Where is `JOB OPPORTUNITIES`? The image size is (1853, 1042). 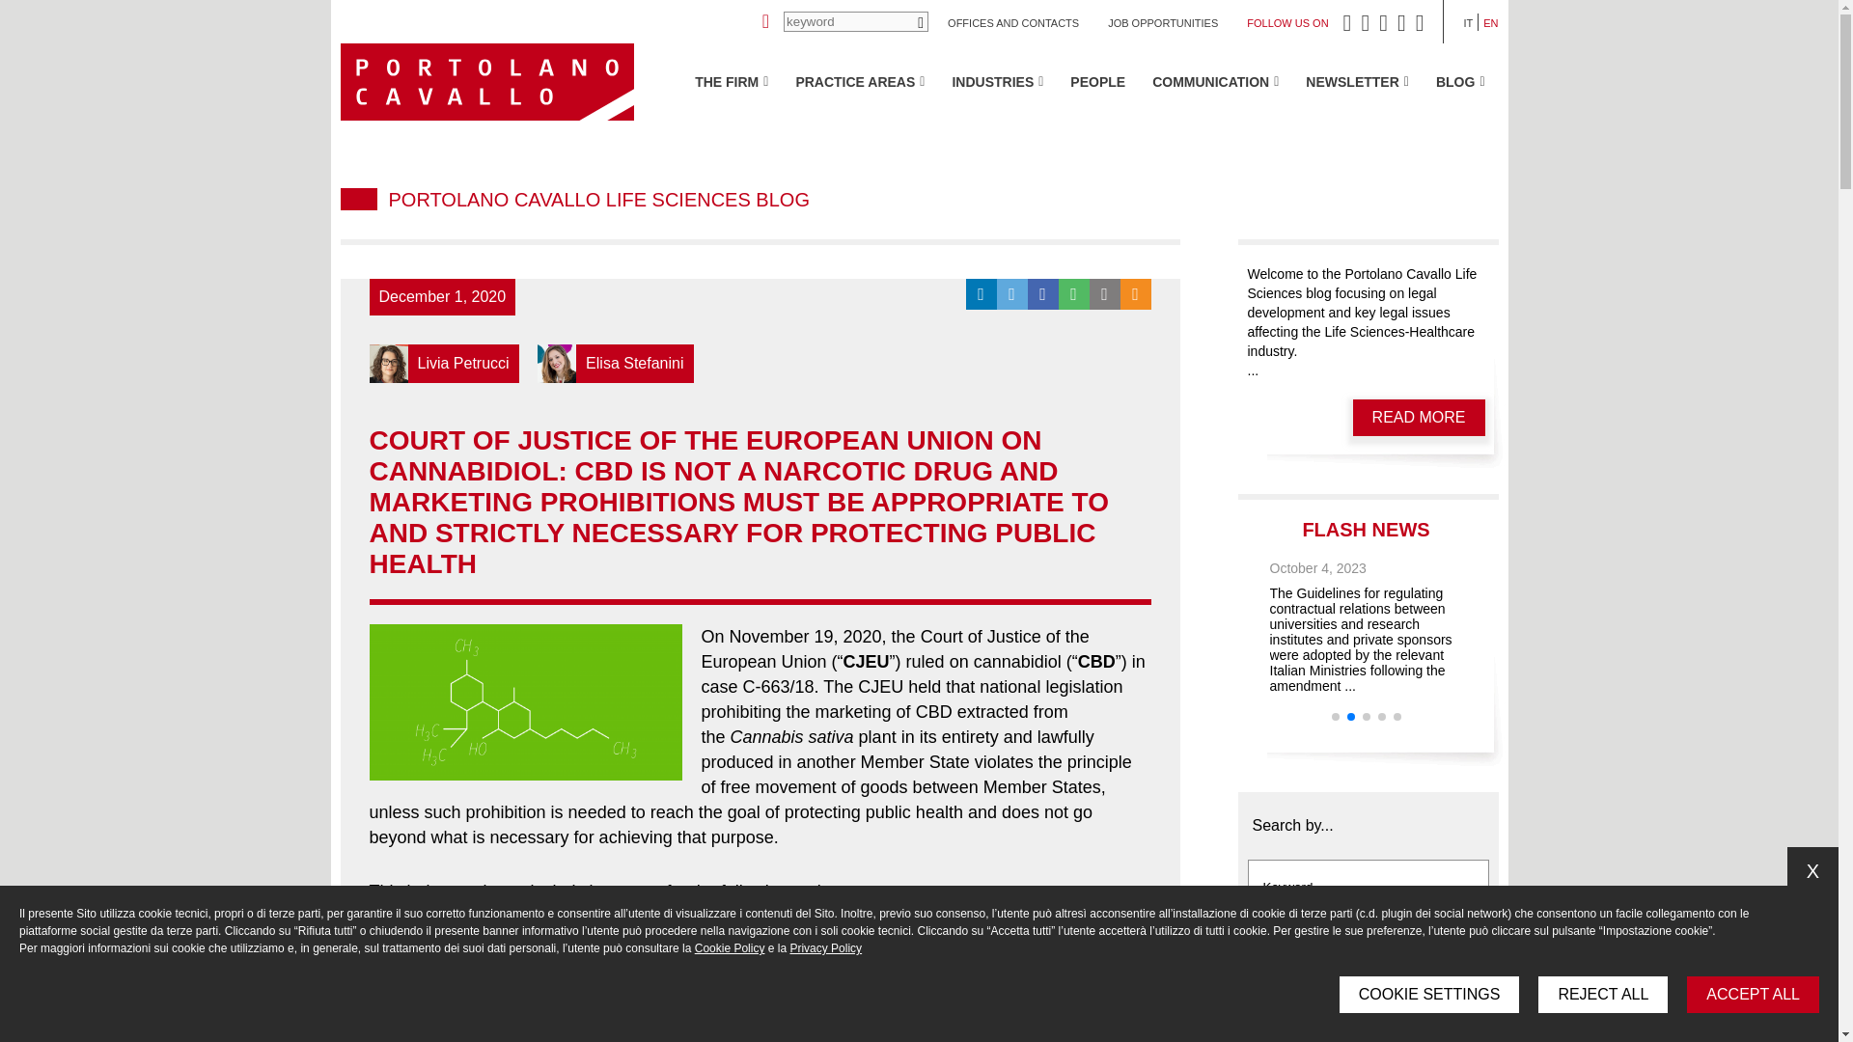 JOB OPPORTUNITIES is located at coordinates (1162, 23).